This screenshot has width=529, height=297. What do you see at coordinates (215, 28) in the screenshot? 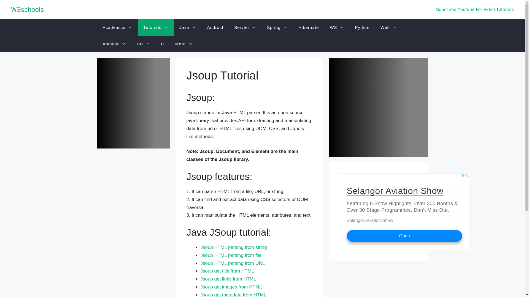
I see `Android` at bounding box center [215, 28].